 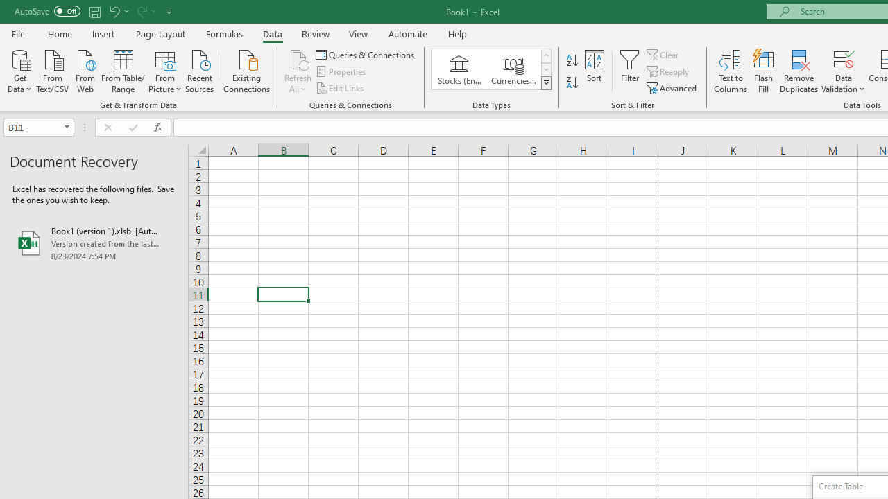 I want to click on Sort A to Z, so click(x=572, y=61).